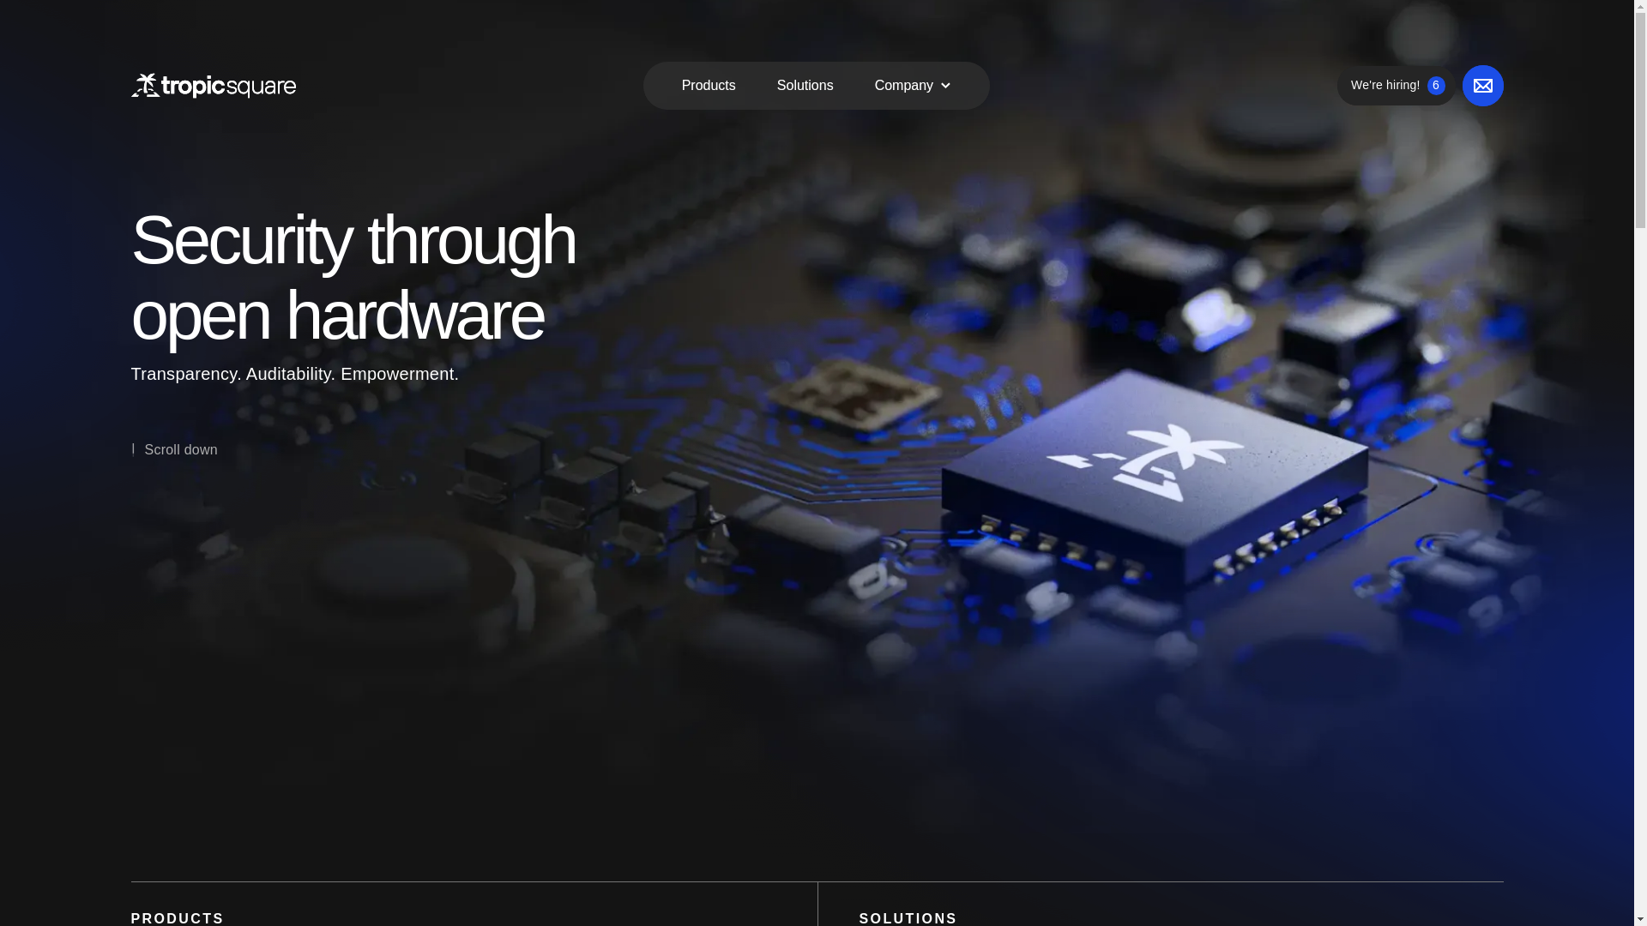 Image resolution: width=1647 pixels, height=926 pixels. I want to click on Scroll down, so click(904, 86).